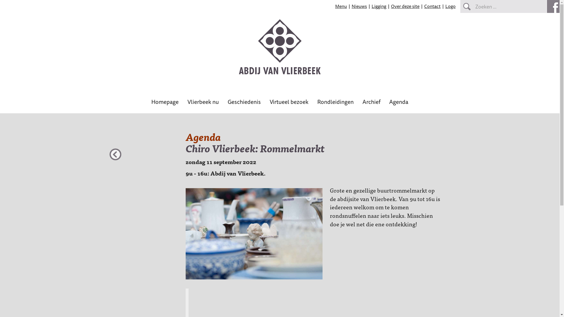  I want to click on Nieuws, so click(359, 6).